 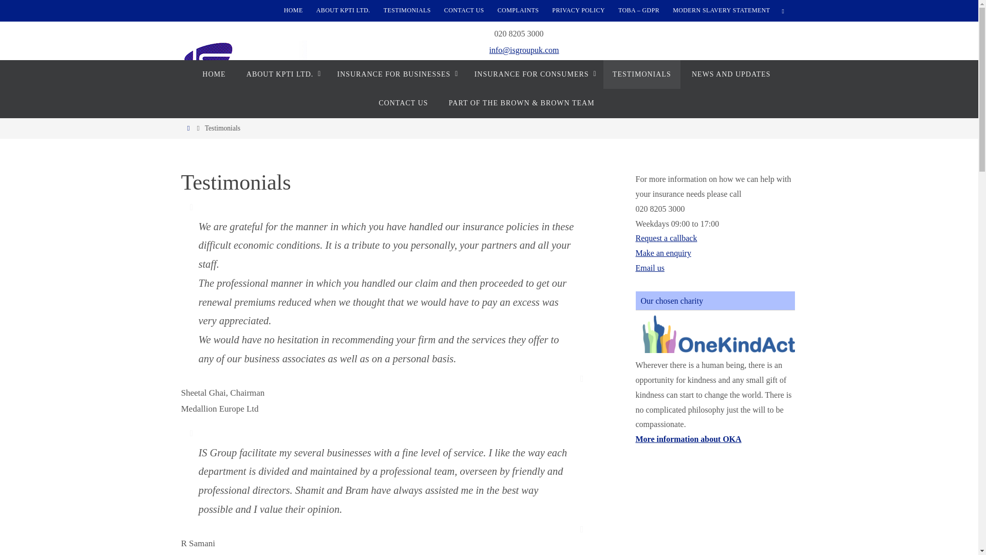 What do you see at coordinates (533, 74) in the screenshot?
I see `INSURANCE FOR CONSUMERS` at bounding box center [533, 74].